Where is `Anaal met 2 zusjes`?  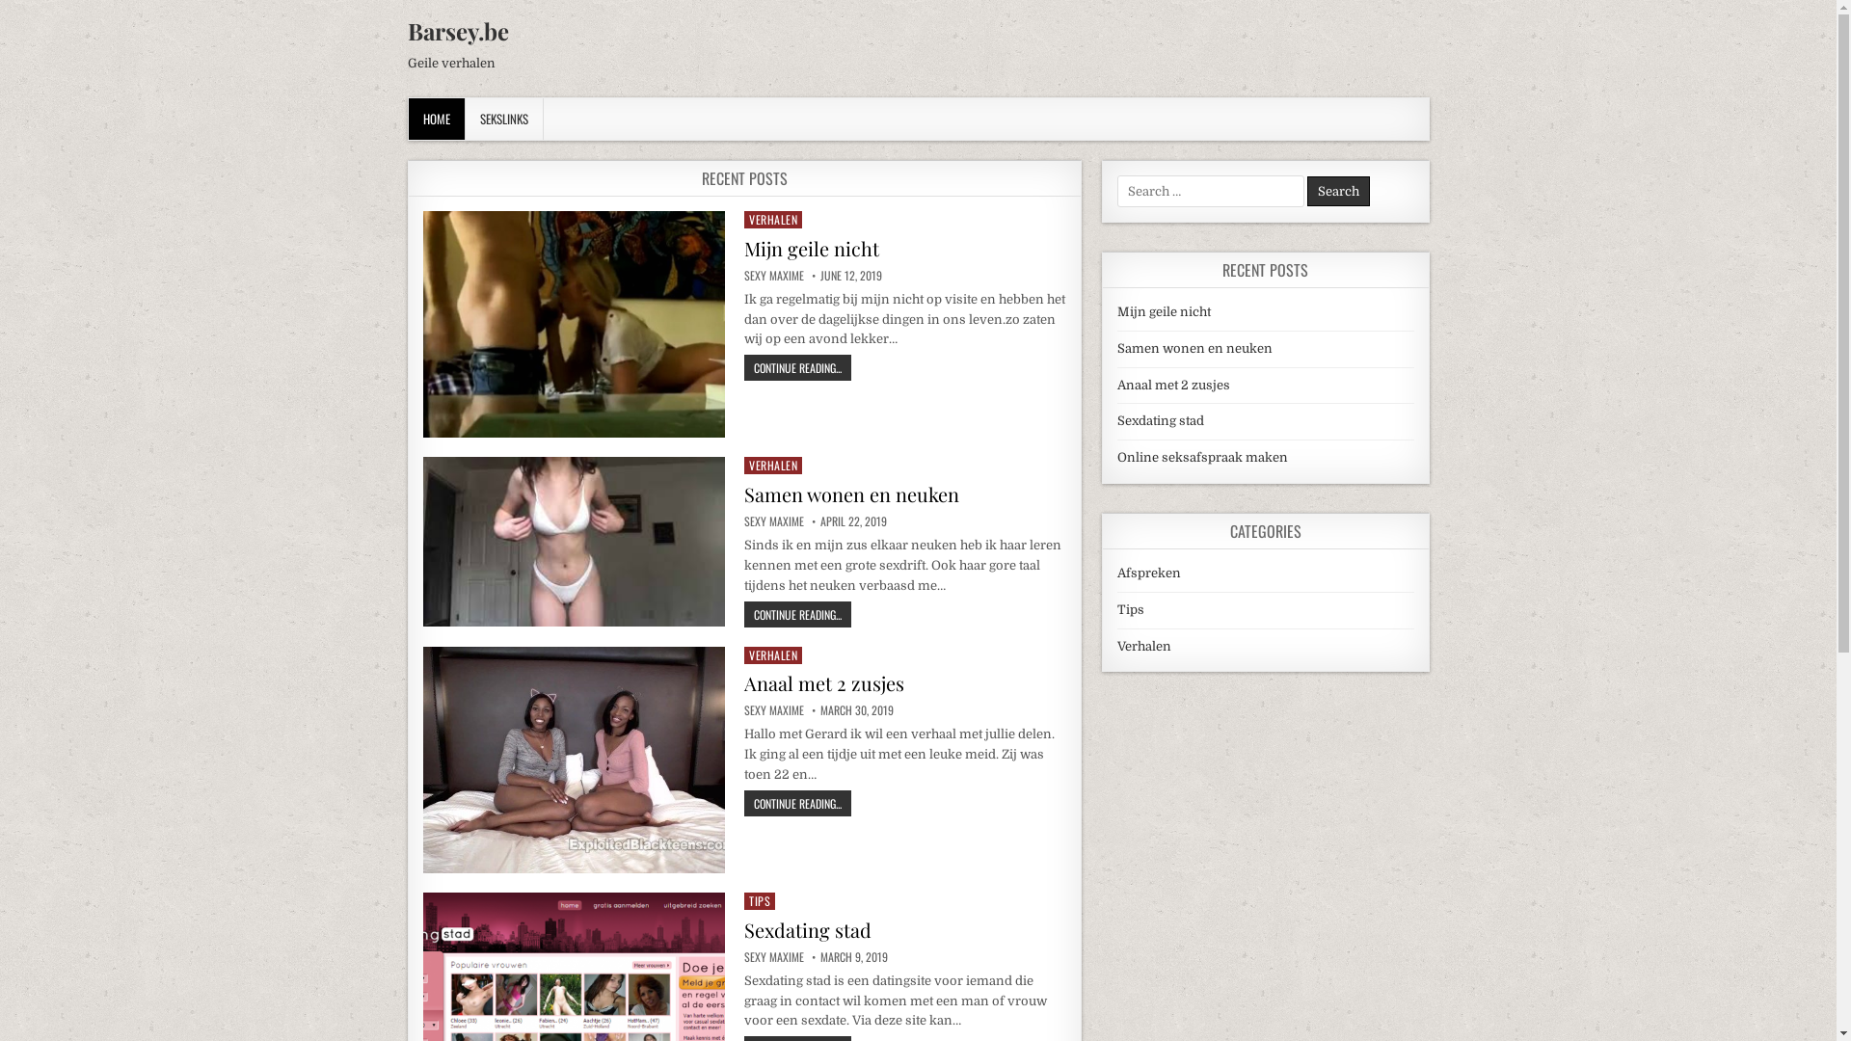
Anaal met 2 zusjes is located at coordinates (1174, 386).